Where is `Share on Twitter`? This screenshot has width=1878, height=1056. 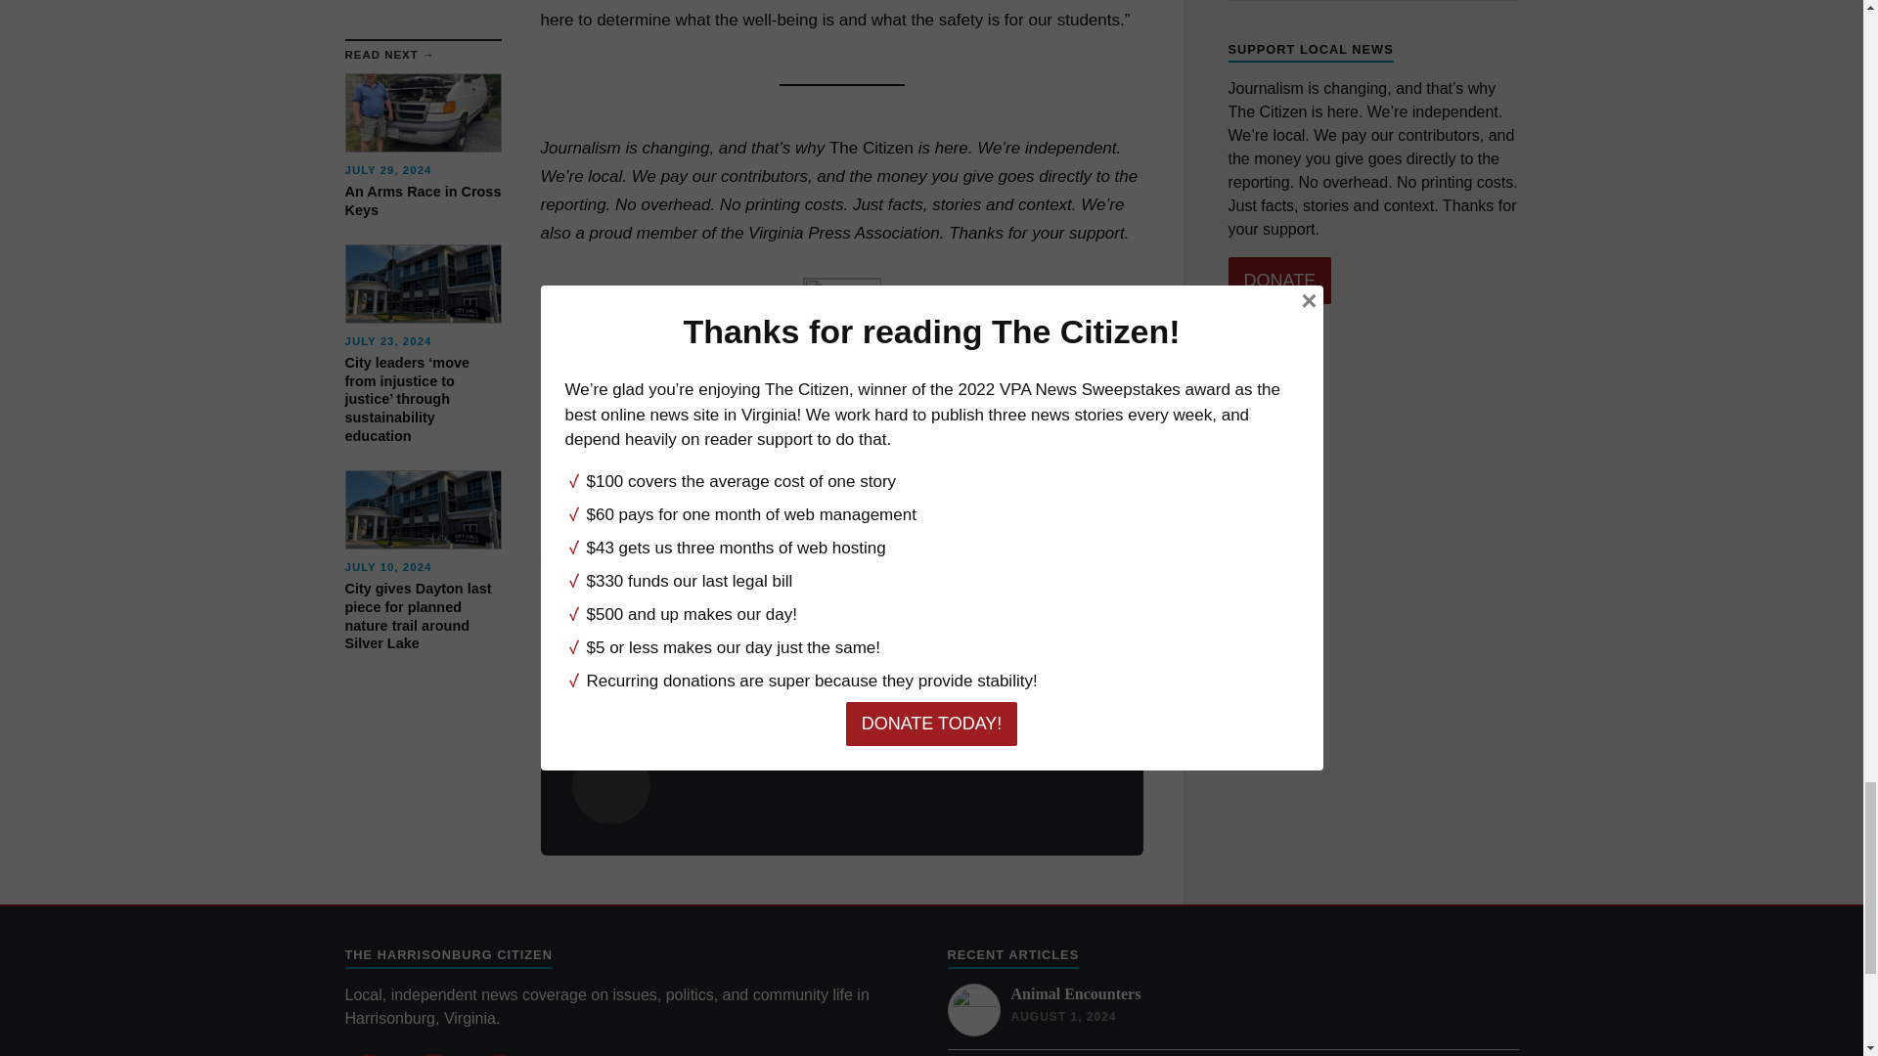
Share on Twitter is located at coordinates (802, 481).